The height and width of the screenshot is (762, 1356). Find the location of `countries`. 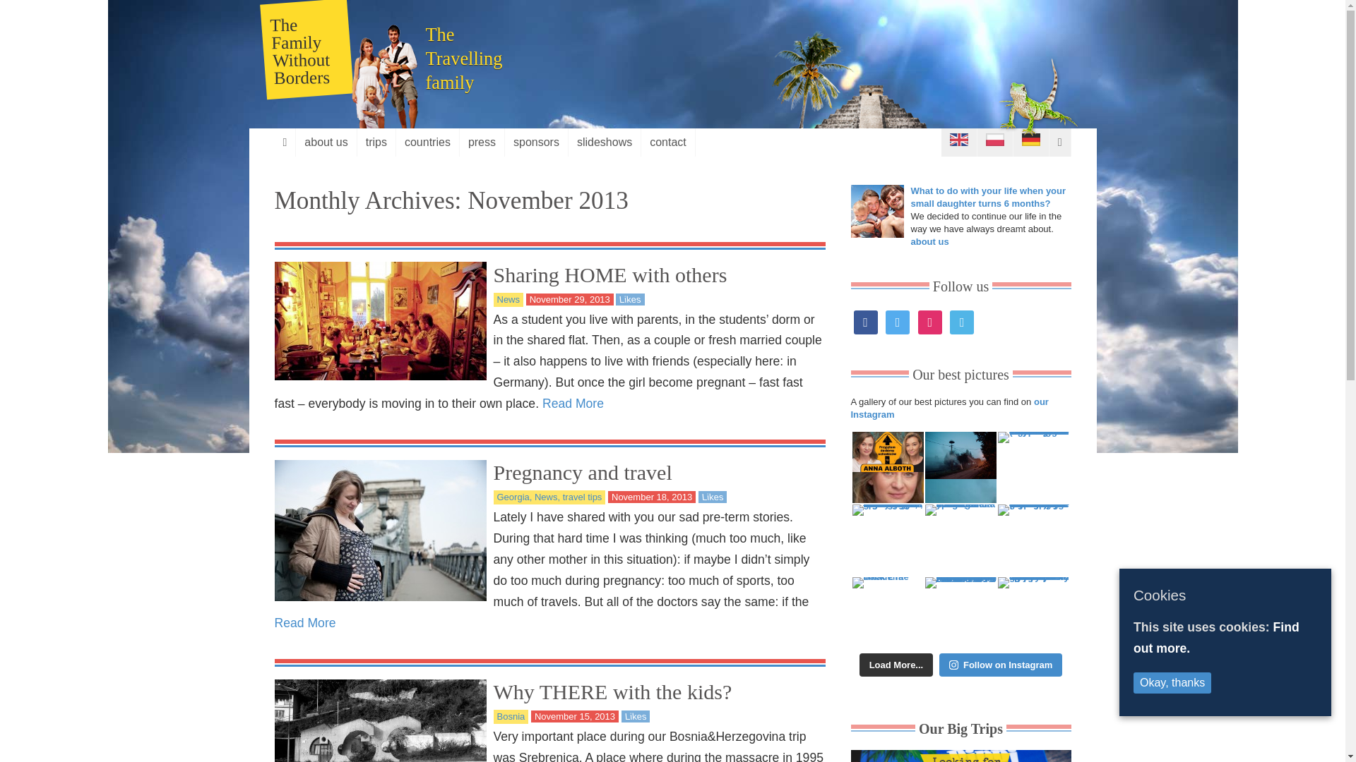

countries is located at coordinates (427, 143).